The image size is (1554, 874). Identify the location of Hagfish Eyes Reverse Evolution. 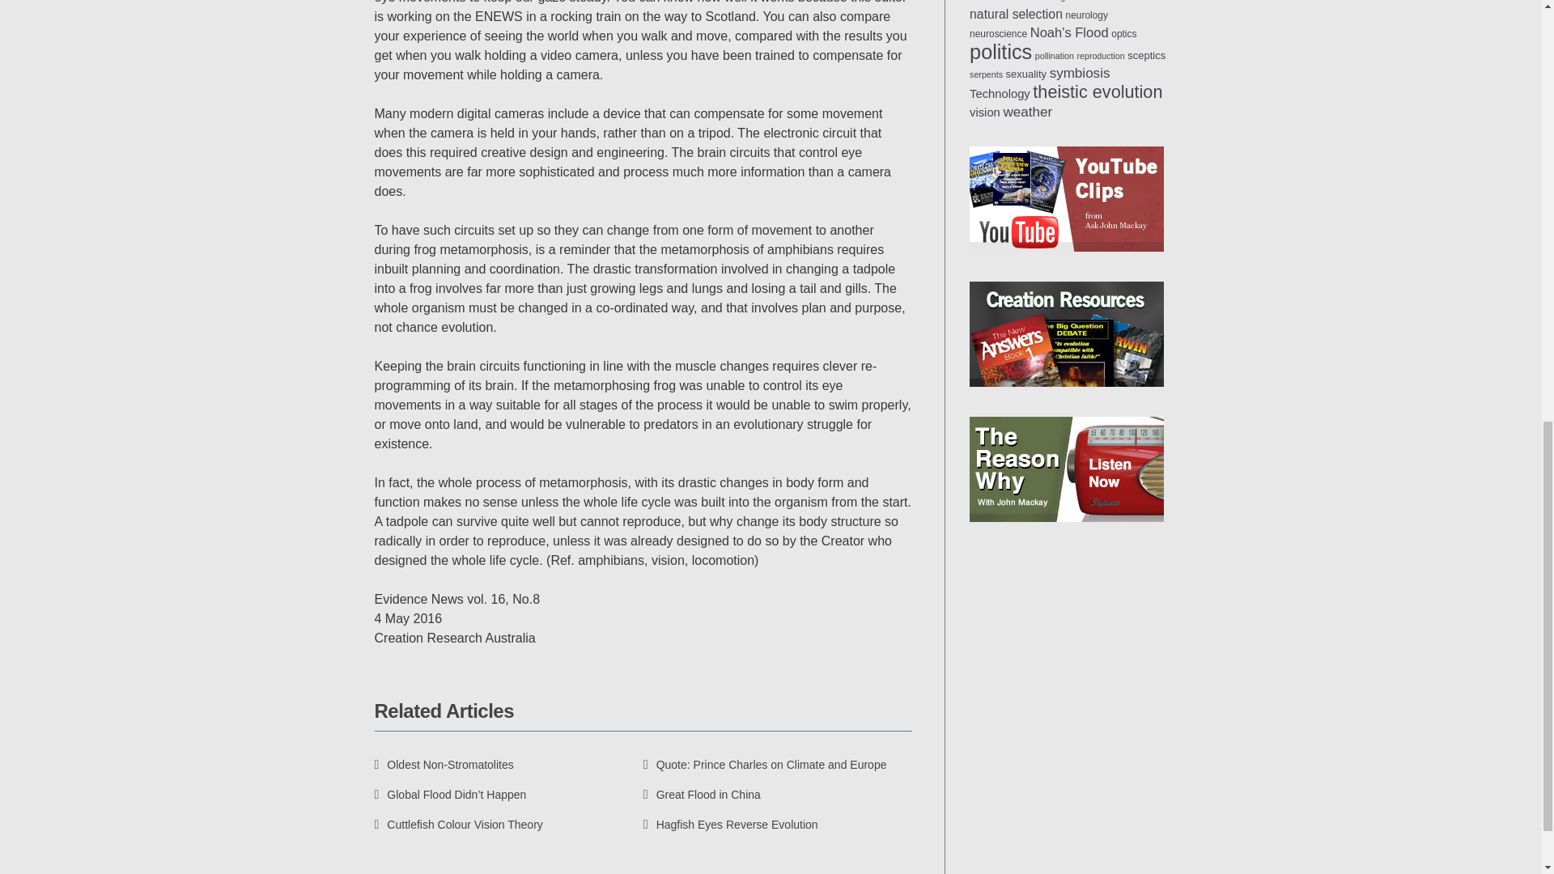
(730, 824).